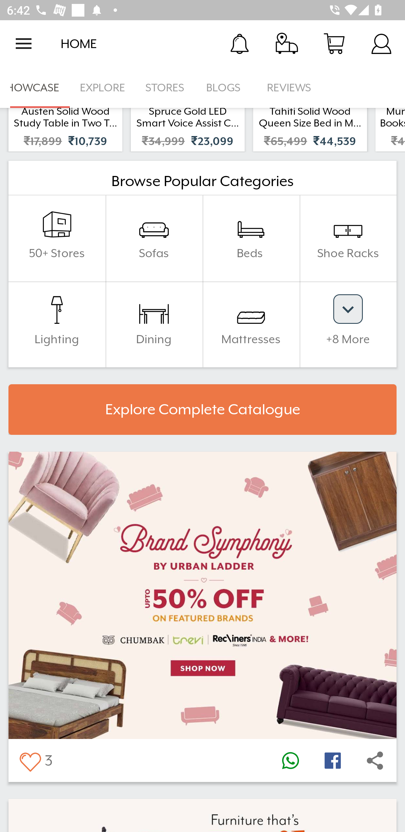  Describe the element at coordinates (24, 44) in the screenshot. I see `Open navigation drawer` at that location.